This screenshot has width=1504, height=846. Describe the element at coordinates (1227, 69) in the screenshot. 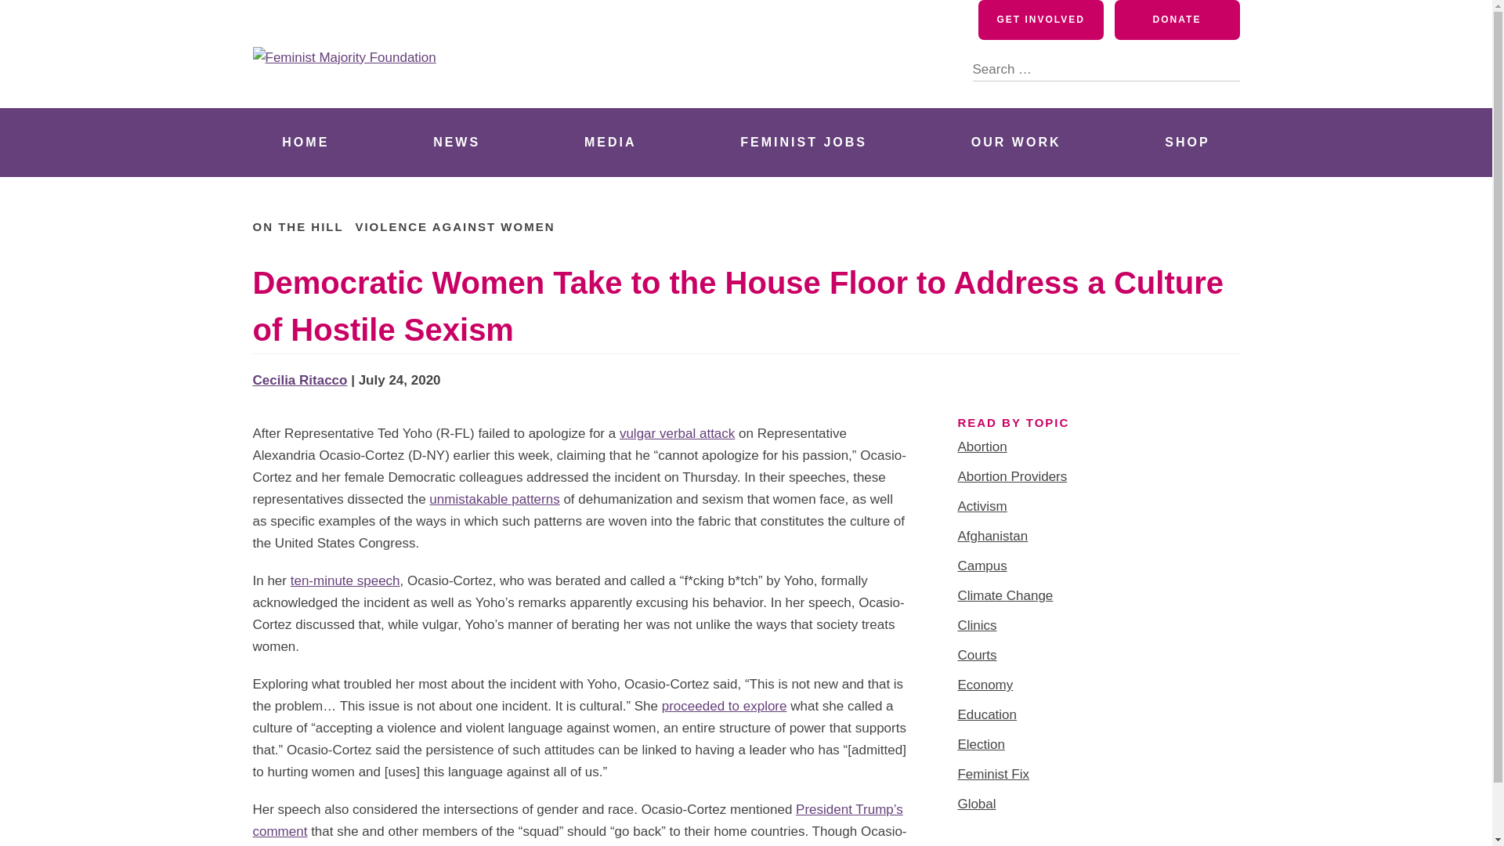

I see `Search` at that location.